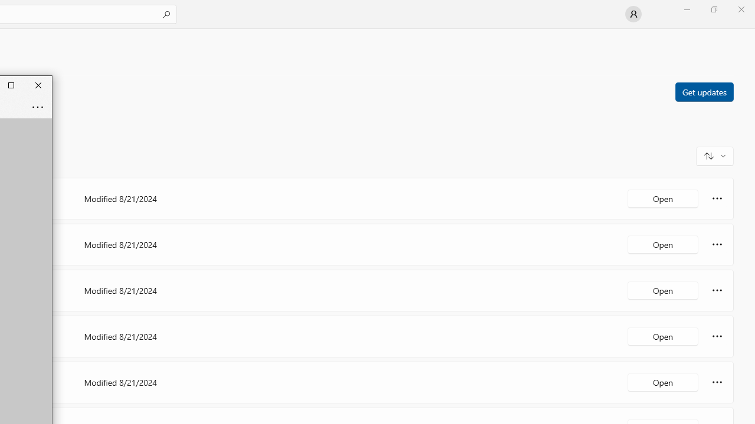  Describe the element at coordinates (687, 9) in the screenshot. I see `Minimize Microsoft Store` at that location.